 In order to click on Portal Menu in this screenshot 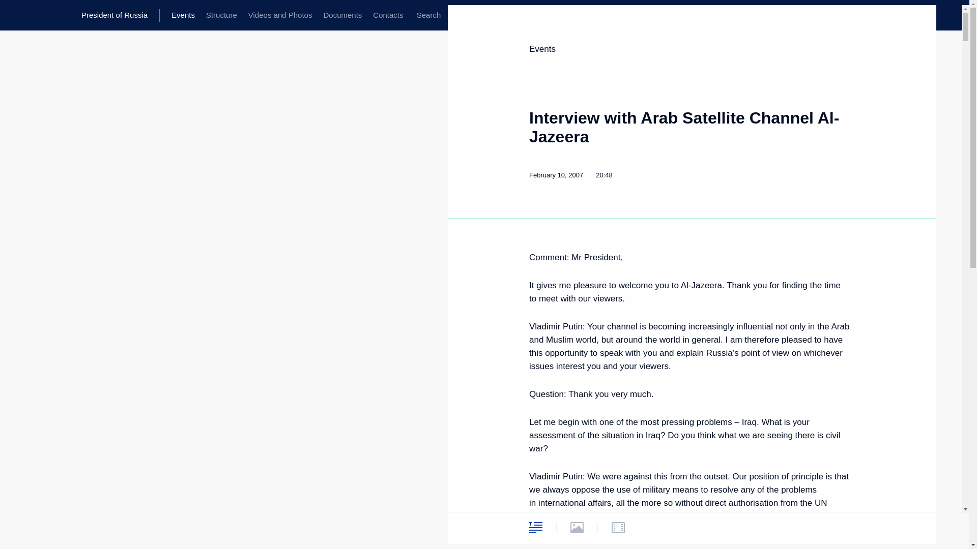, I will do `click(16, 15)`.